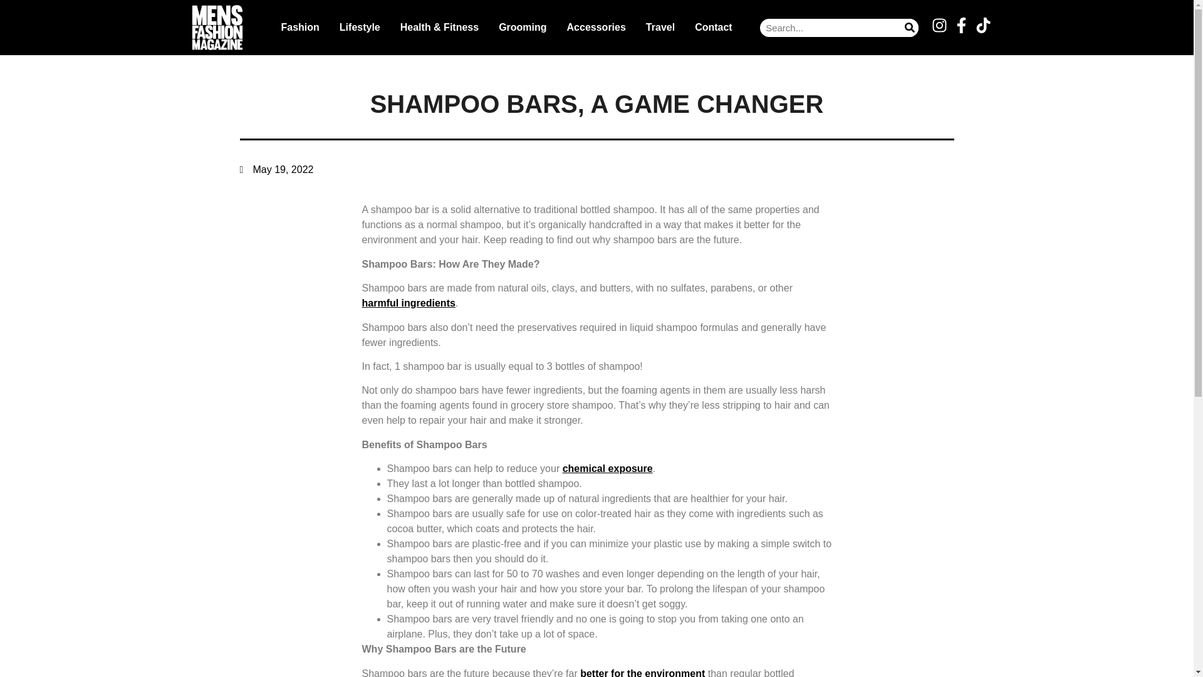  I want to click on Fashion, so click(299, 28).